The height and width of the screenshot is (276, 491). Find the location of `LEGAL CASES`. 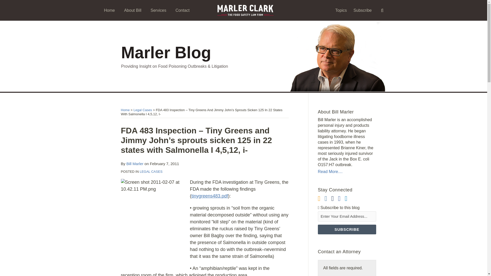

LEGAL CASES is located at coordinates (151, 172).